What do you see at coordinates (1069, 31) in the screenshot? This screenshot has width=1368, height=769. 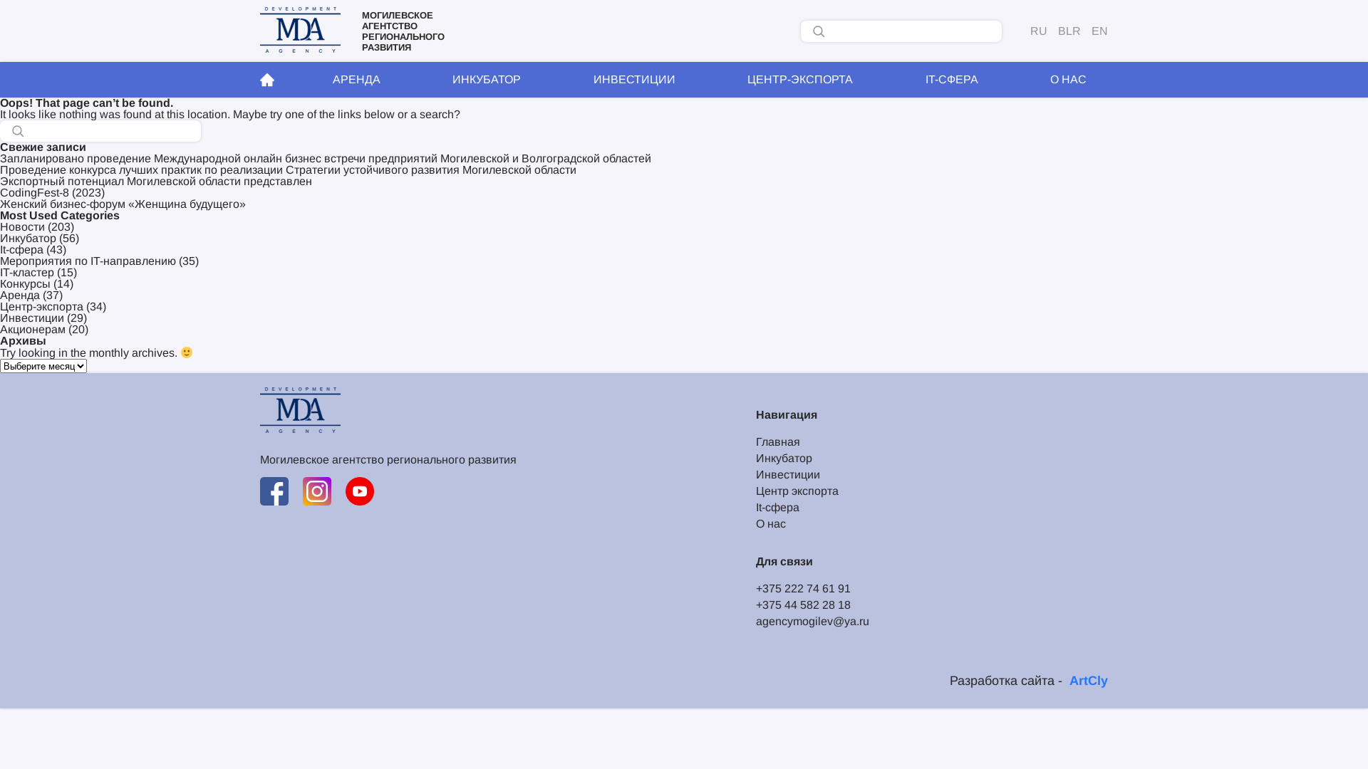 I see `BLR` at bounding box center [1069, 31].